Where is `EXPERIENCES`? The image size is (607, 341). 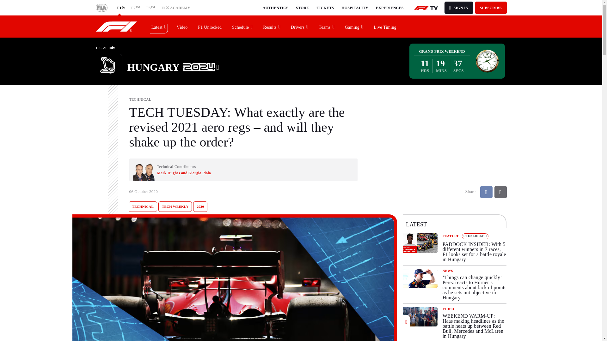 EXPERIENCES is located at coordinates (389, 8).